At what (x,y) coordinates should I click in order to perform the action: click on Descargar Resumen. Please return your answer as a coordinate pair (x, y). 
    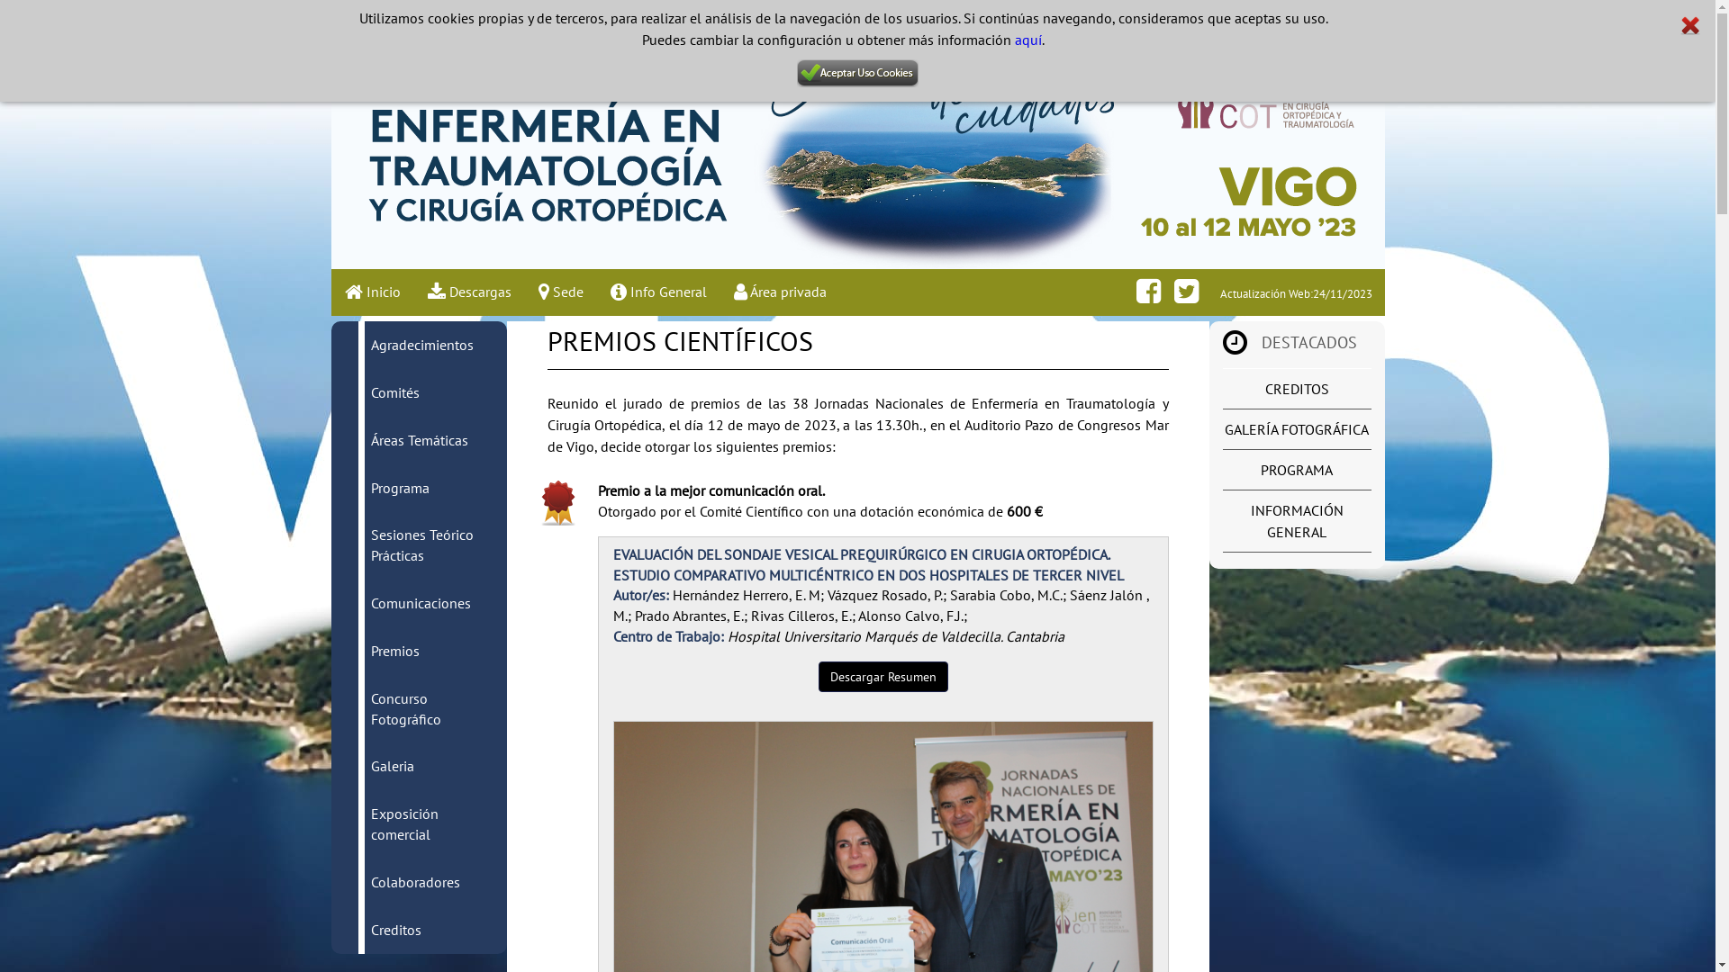
    Looking at the image, I should click on (883, 677).